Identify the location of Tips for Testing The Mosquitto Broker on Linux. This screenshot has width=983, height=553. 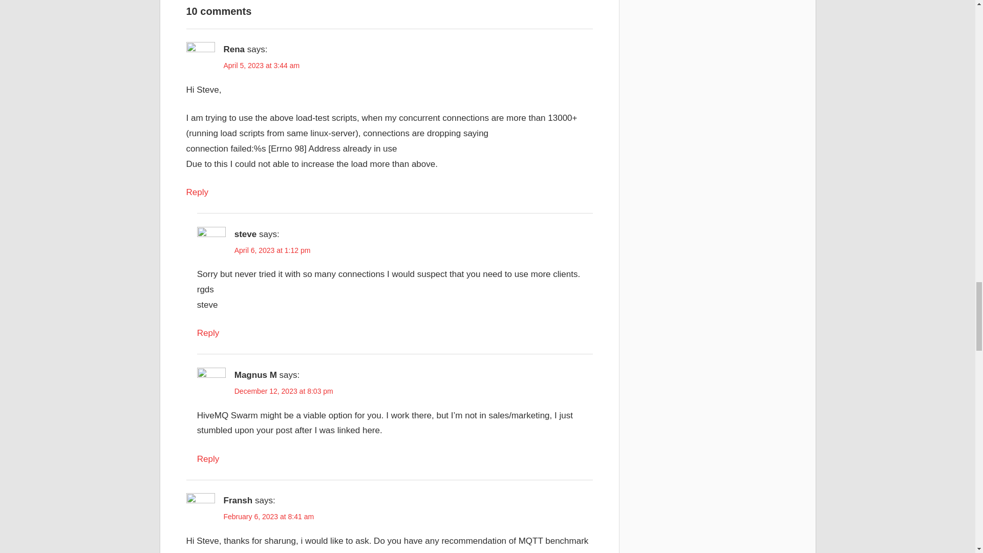
(290, 375).